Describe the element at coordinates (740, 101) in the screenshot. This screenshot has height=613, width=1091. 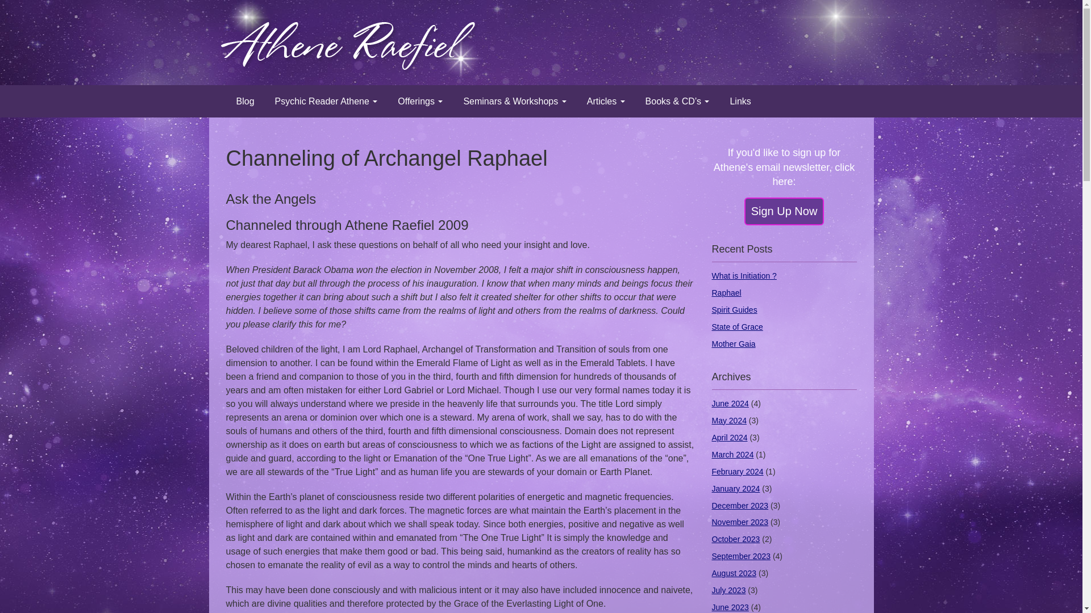
I see `Links` at that location.